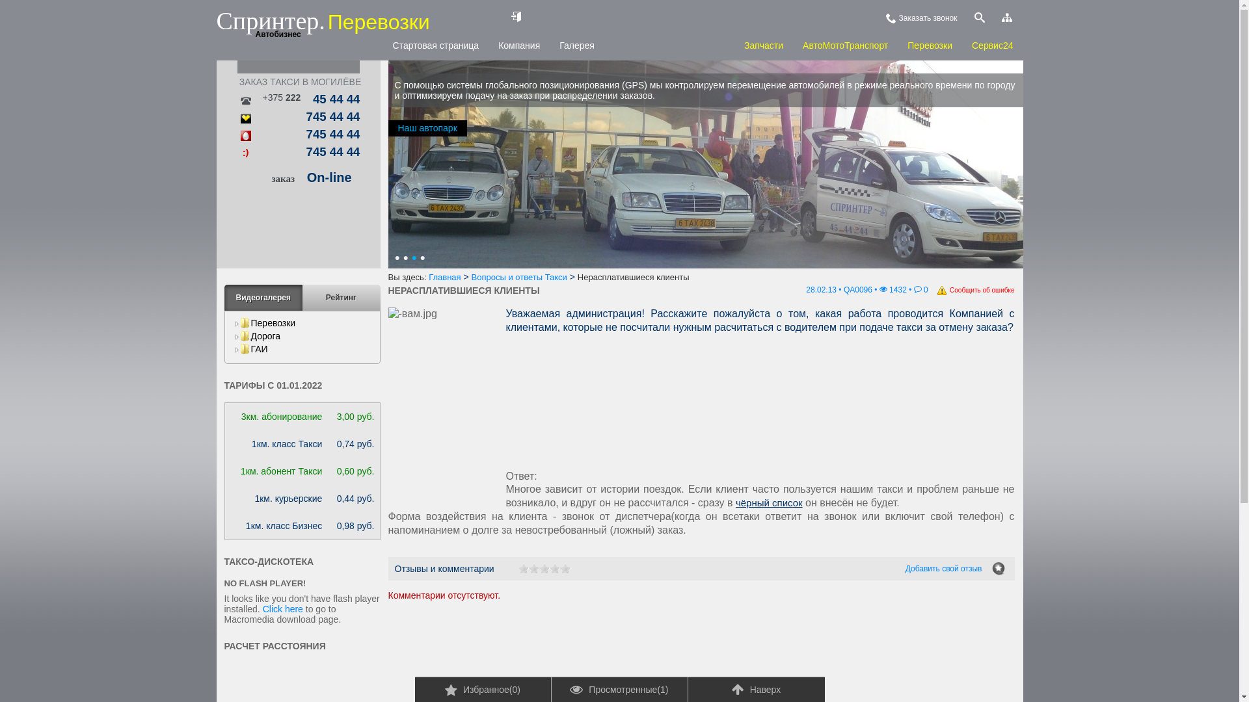 This screenshot has width=1249, height=702. Describe the element at coordinates (329, 177) in the screenshot. I see `On-line` at that location.